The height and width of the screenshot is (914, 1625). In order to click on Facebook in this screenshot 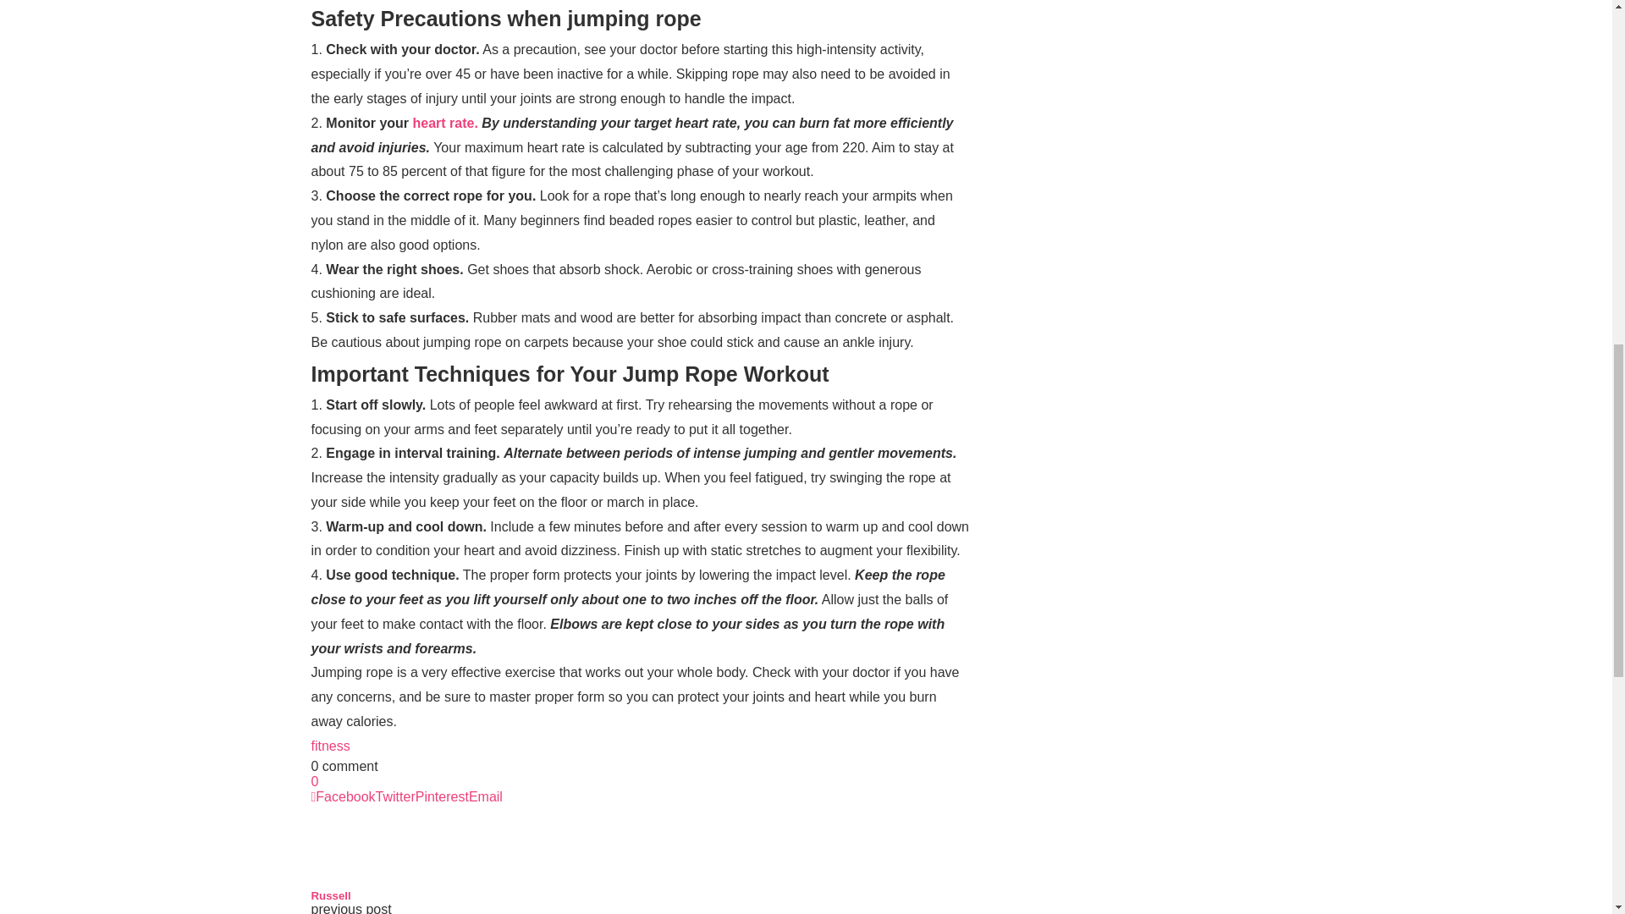, I will do `click(344, 797)`.